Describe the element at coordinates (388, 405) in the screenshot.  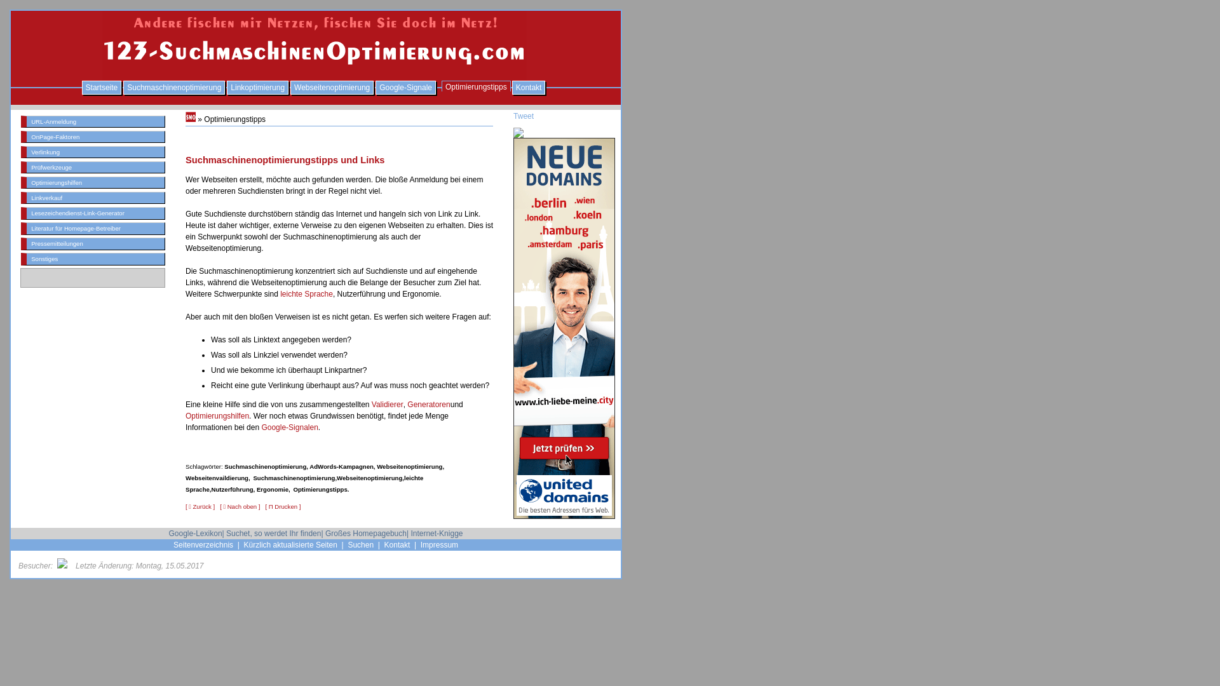
I see `Validierer` at that location.